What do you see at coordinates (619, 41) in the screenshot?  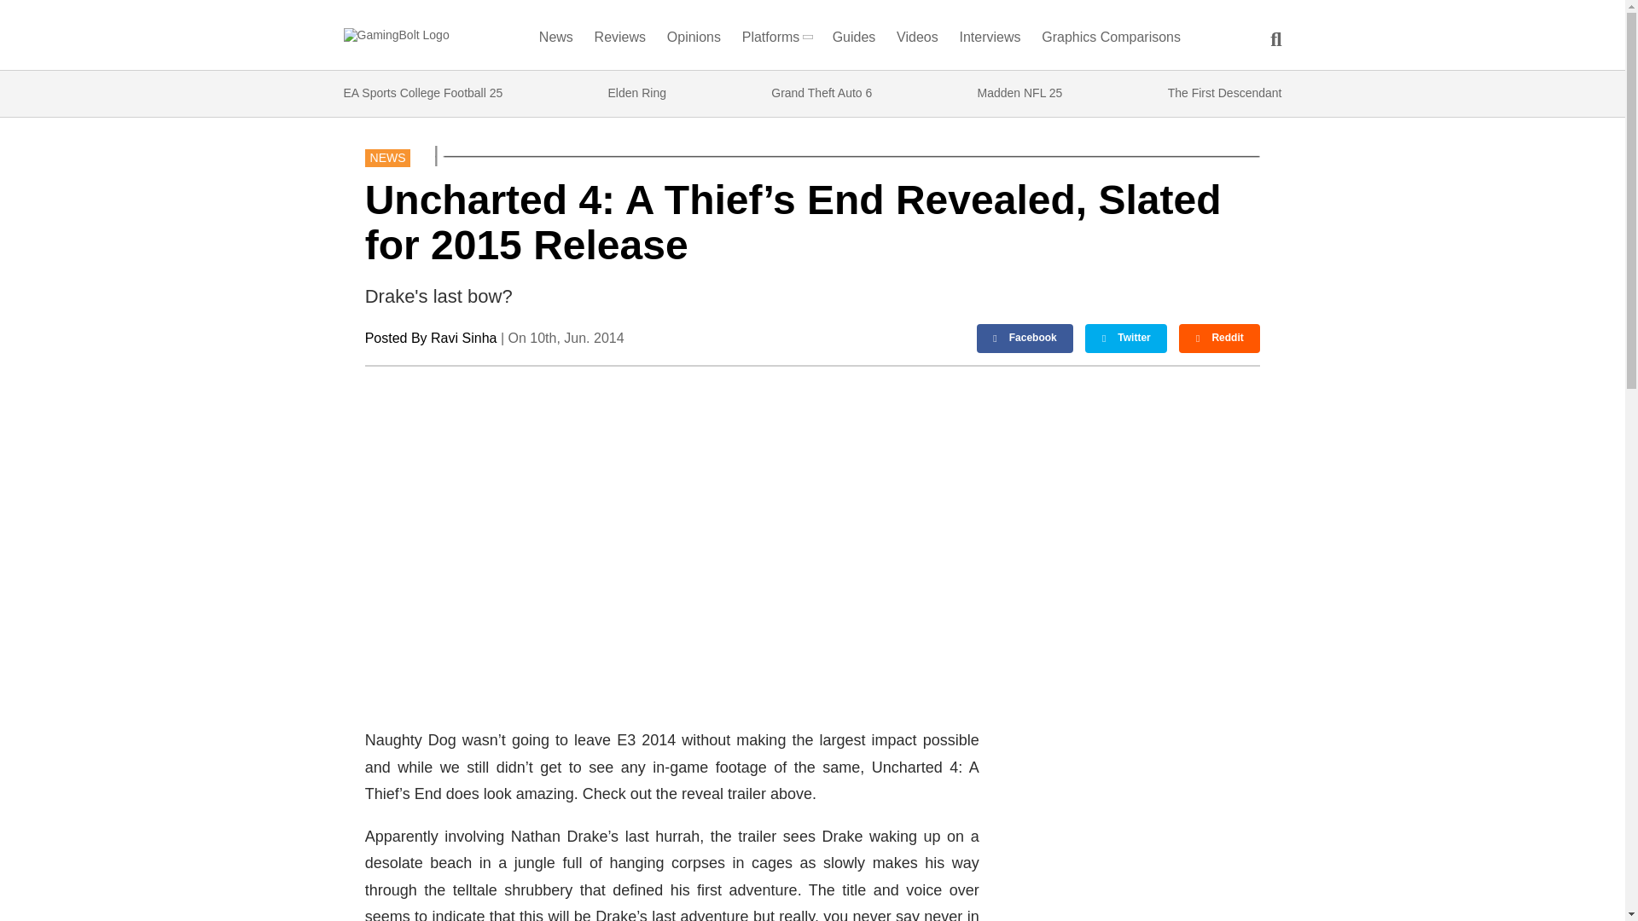 I see `Reviews` at bounding box center [619, 41].